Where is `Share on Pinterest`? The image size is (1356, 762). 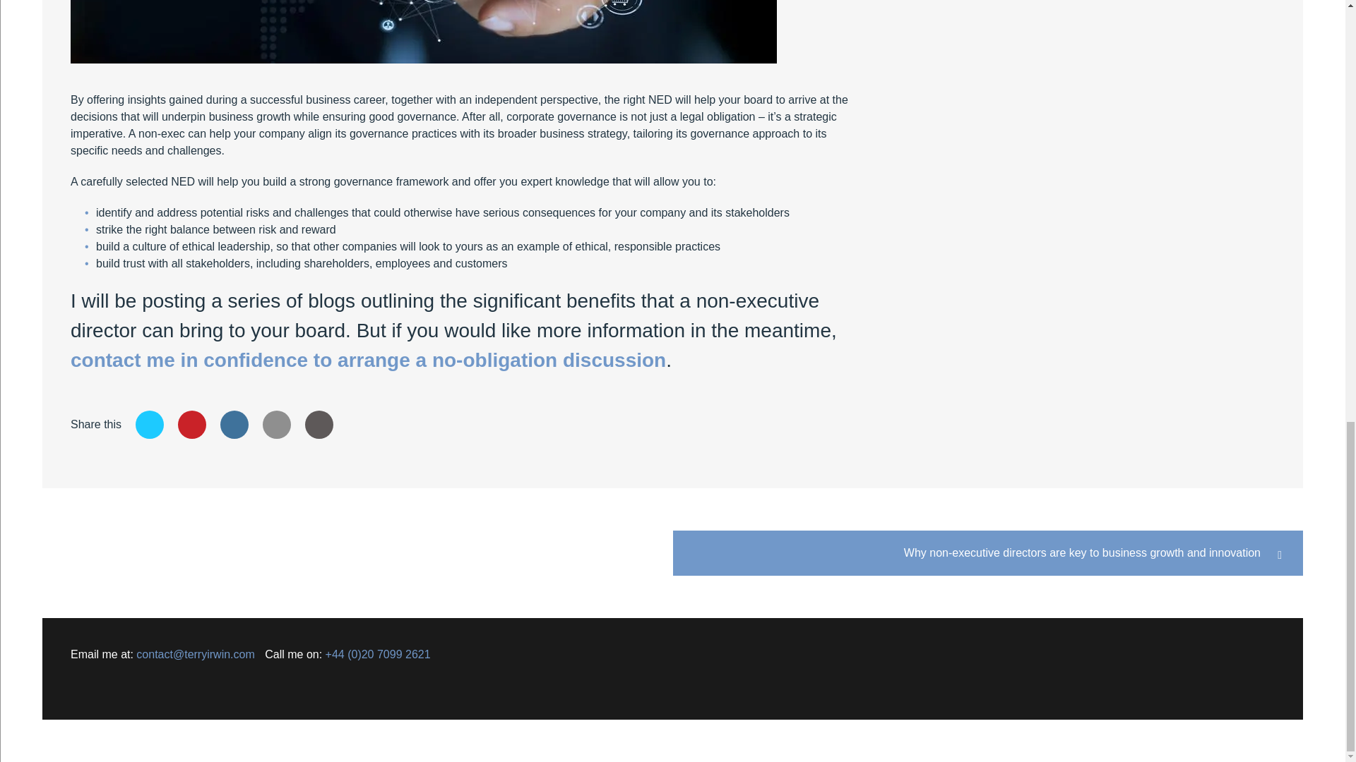 Share on Pinterest is located at coordinates (191, 425).